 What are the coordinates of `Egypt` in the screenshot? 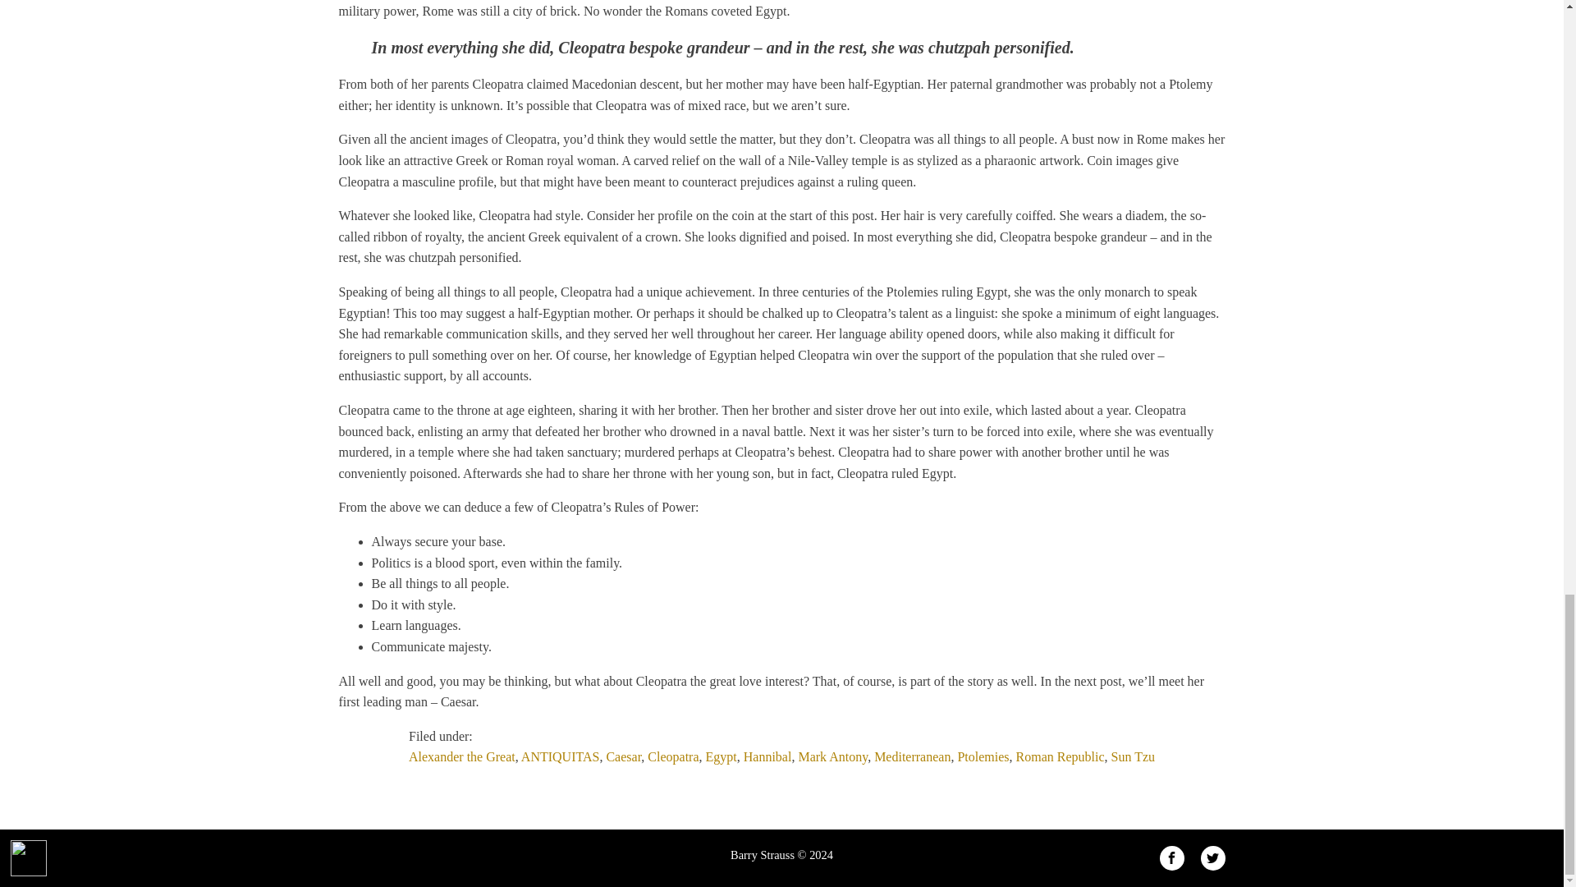 It's located at (722, 756).